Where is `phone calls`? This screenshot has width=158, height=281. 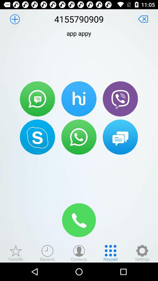 phone calls is located at coordinates (120, 99).